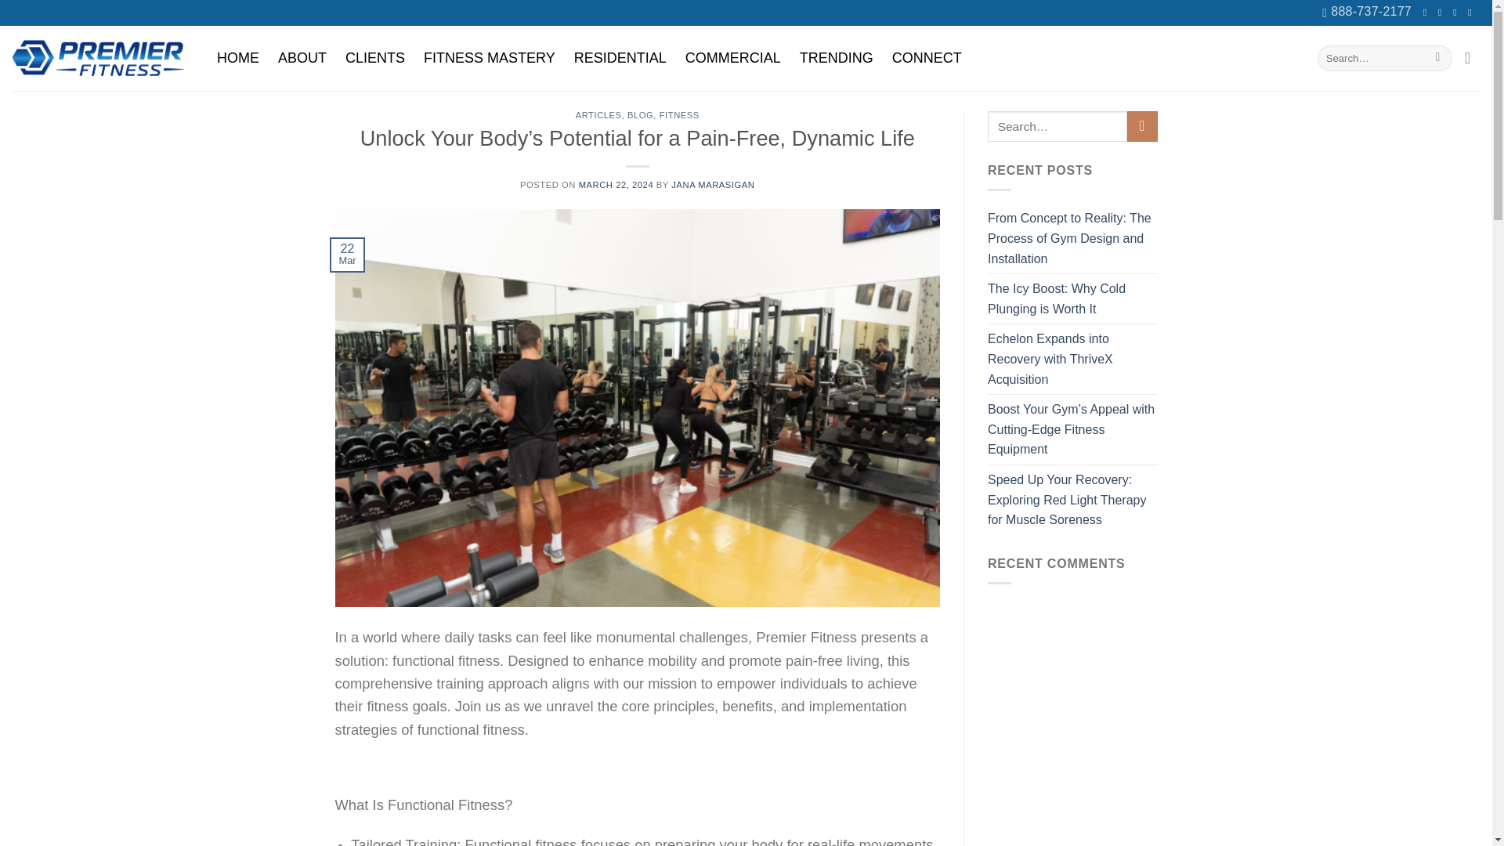 The height and width of the screenshot is (846, 1504). What do you see at coordinates (1366, 13) in the screenshot?
I see `888-737-2177` at bounding box center [1366, 13].